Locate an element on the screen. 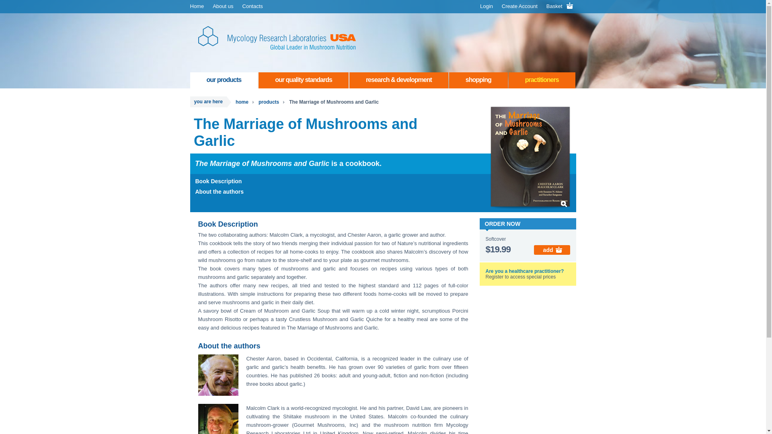  Contacts is located at coordinates (253, 6).